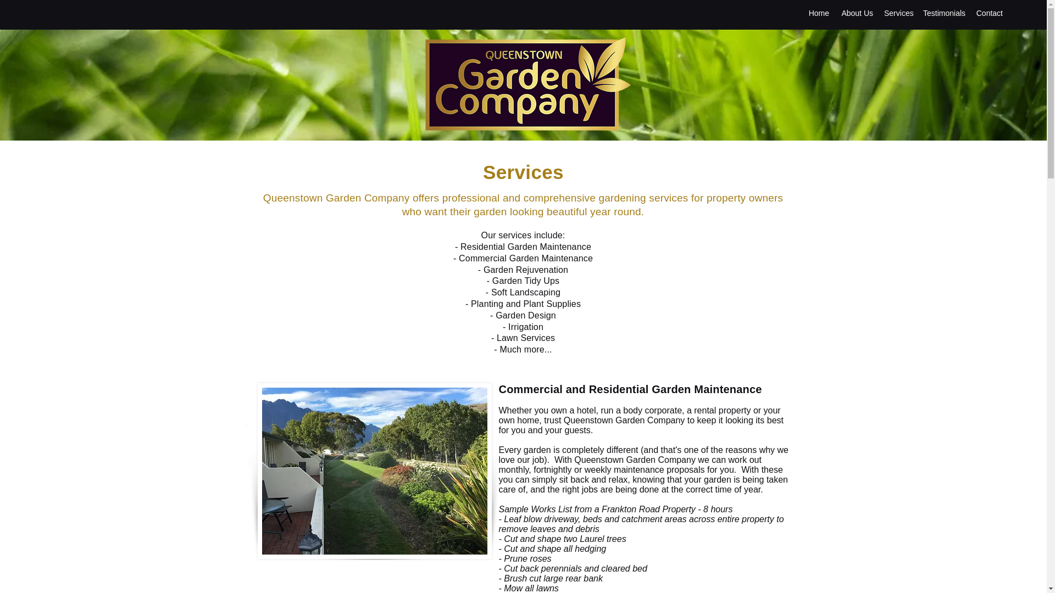  Describe the element at coordinates (943, 13) in the screenshot. I see `Testimonials` at that location.